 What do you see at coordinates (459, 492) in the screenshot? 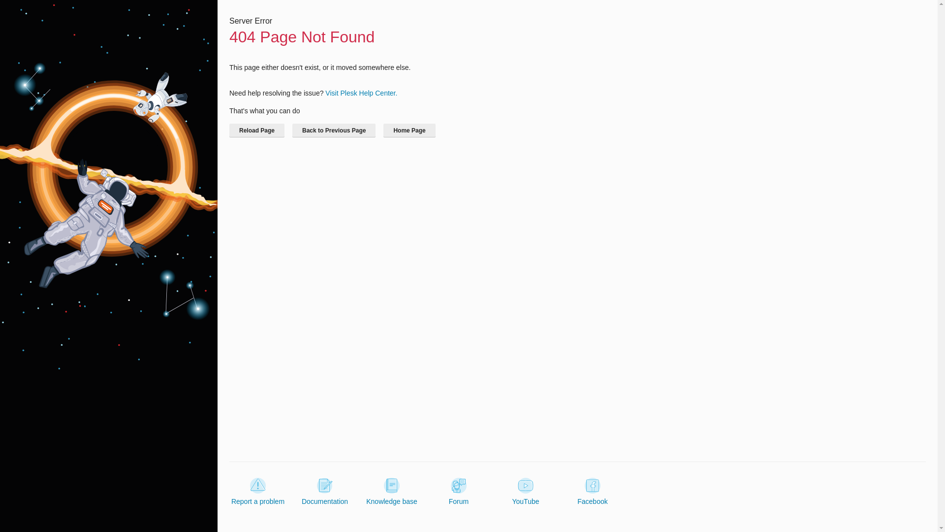
I see `Forum` at bounding box center [459, 492].